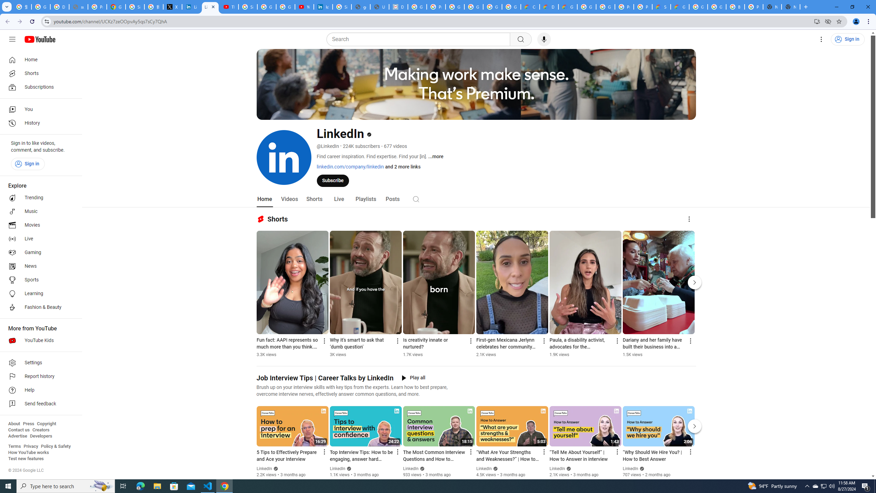  What do you see at coordinates (172, 7) in the screenshot?
I see `X` at bounding box center [172, 7].